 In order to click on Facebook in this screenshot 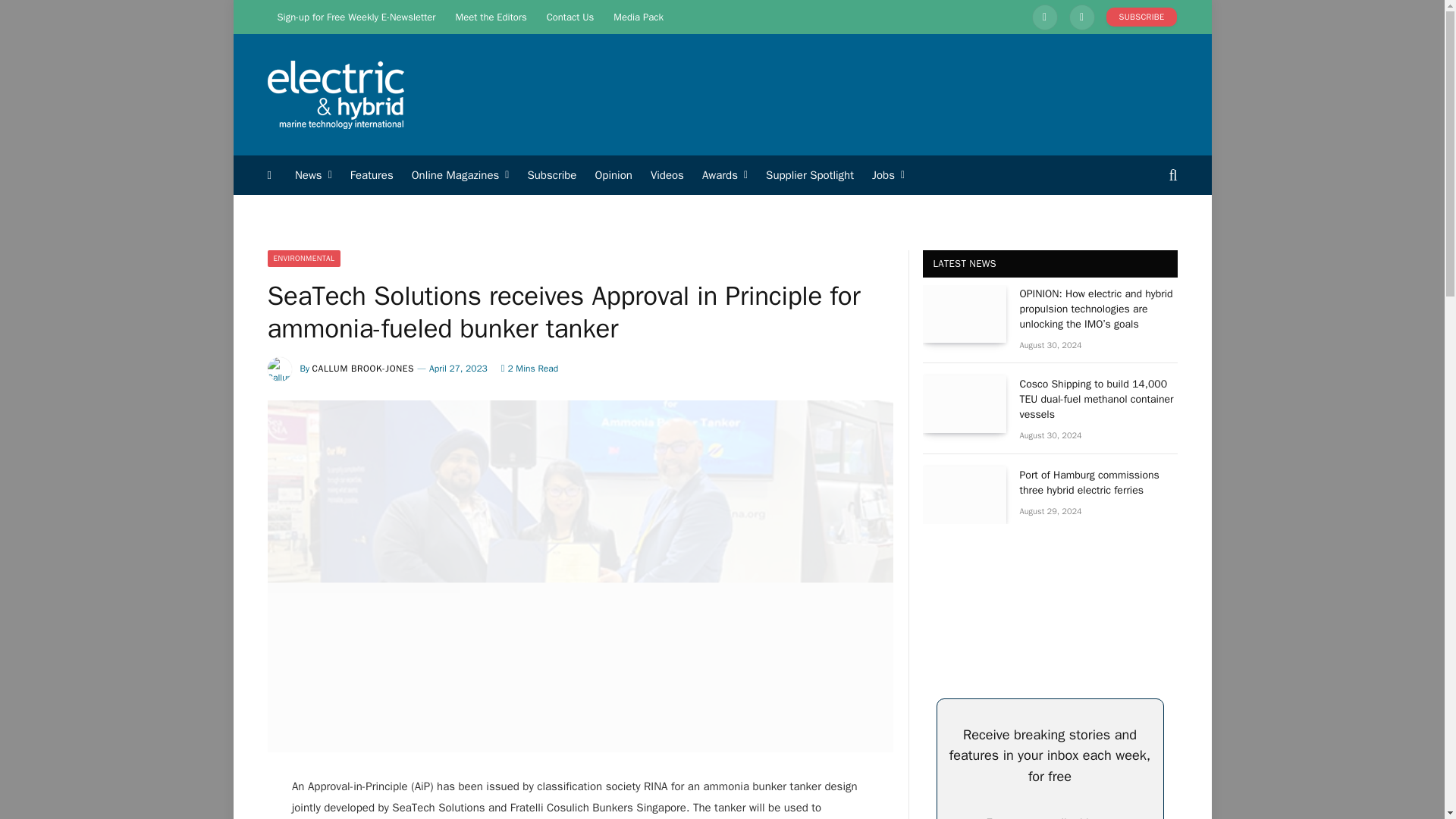, I will do `click(1081, 17)`.